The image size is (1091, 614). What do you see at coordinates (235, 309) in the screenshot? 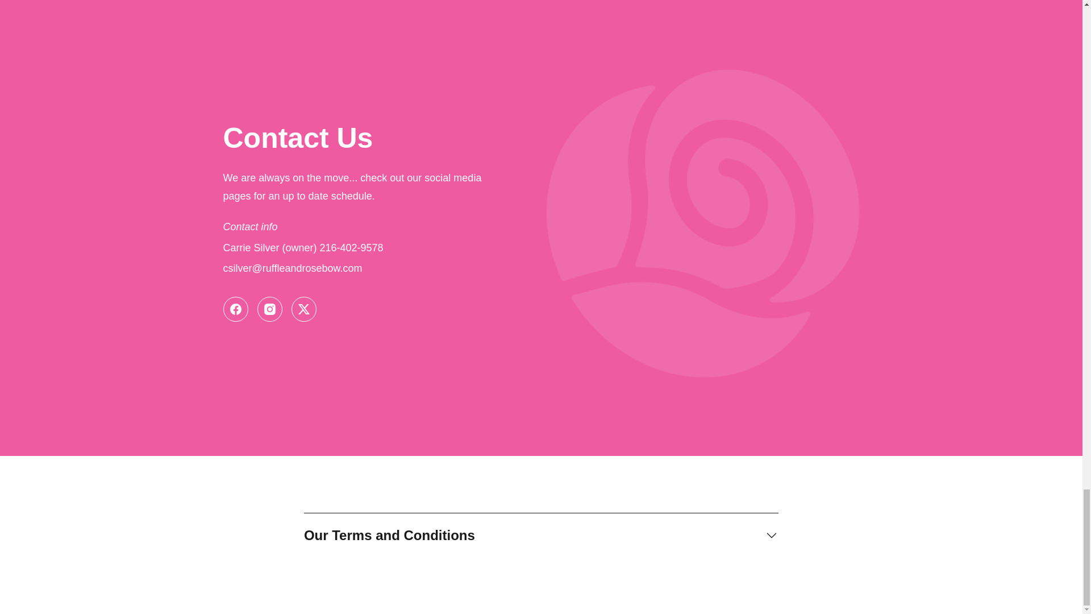
I see `Facebook` at bounding box center [235, 309].